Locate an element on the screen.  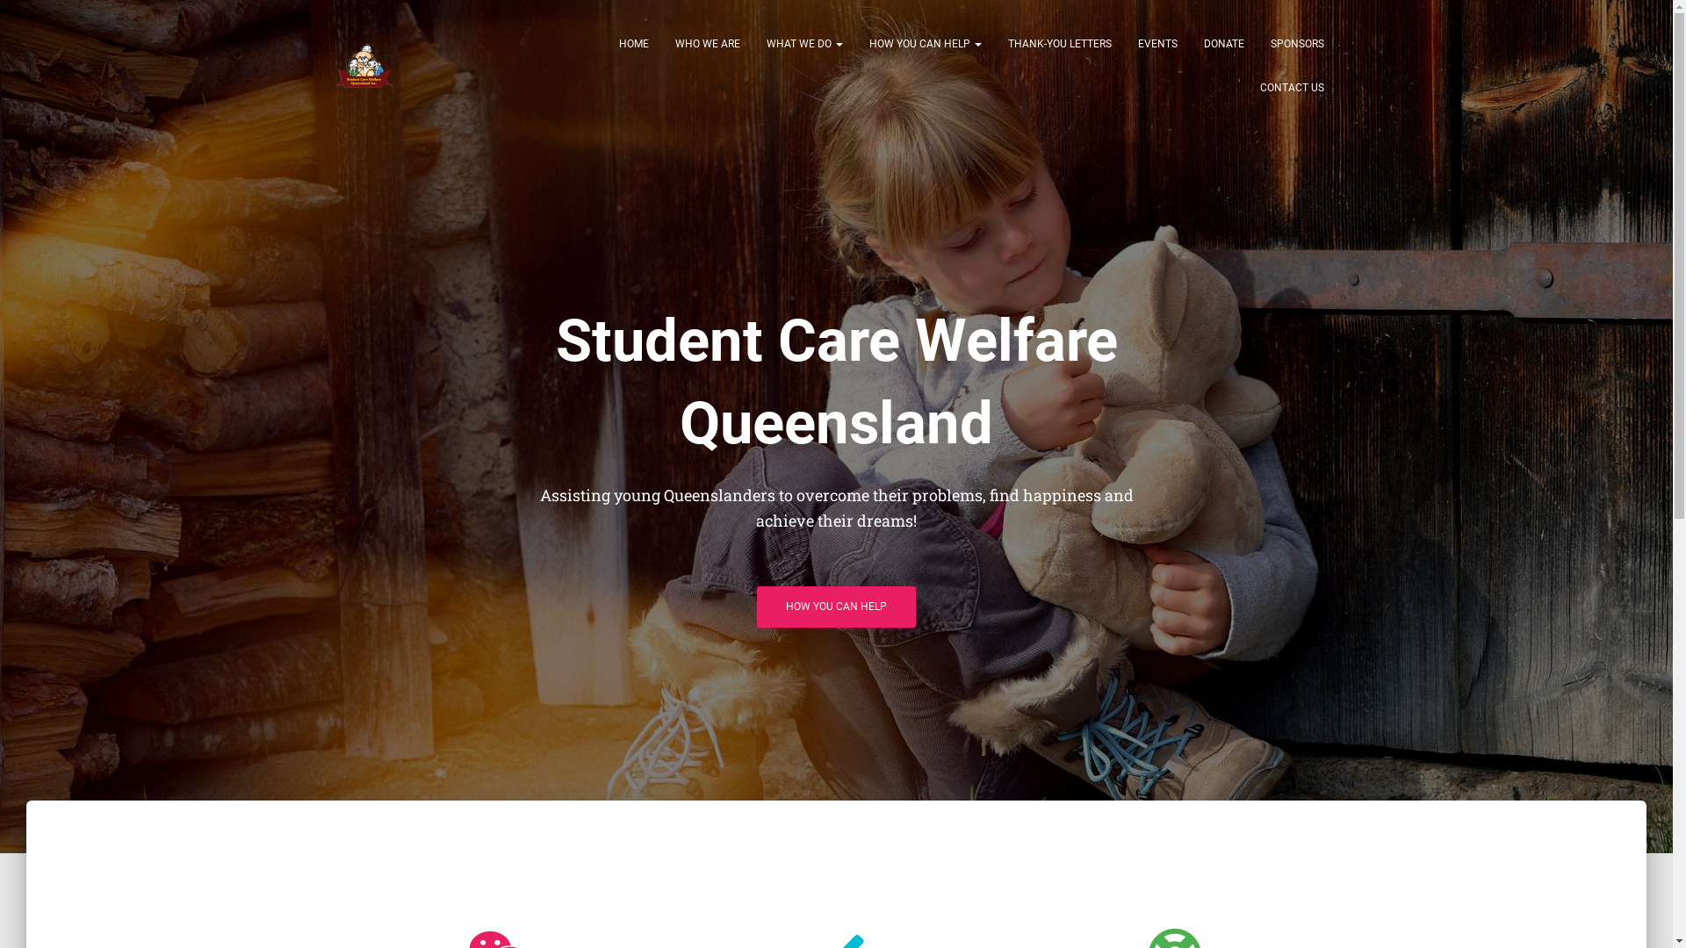
WHO WE ARE is located at coordinates (708, 44).